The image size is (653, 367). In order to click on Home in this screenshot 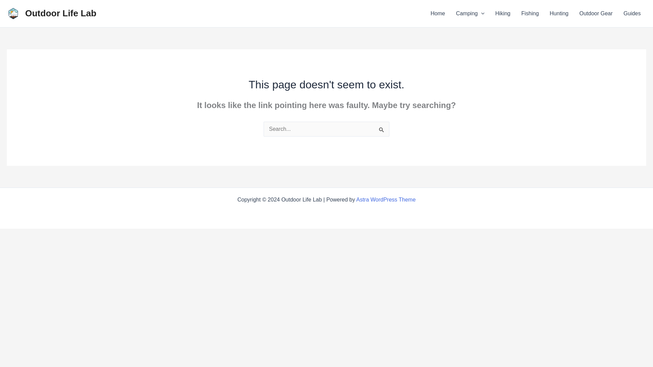, I will do `click(437, 14)`.